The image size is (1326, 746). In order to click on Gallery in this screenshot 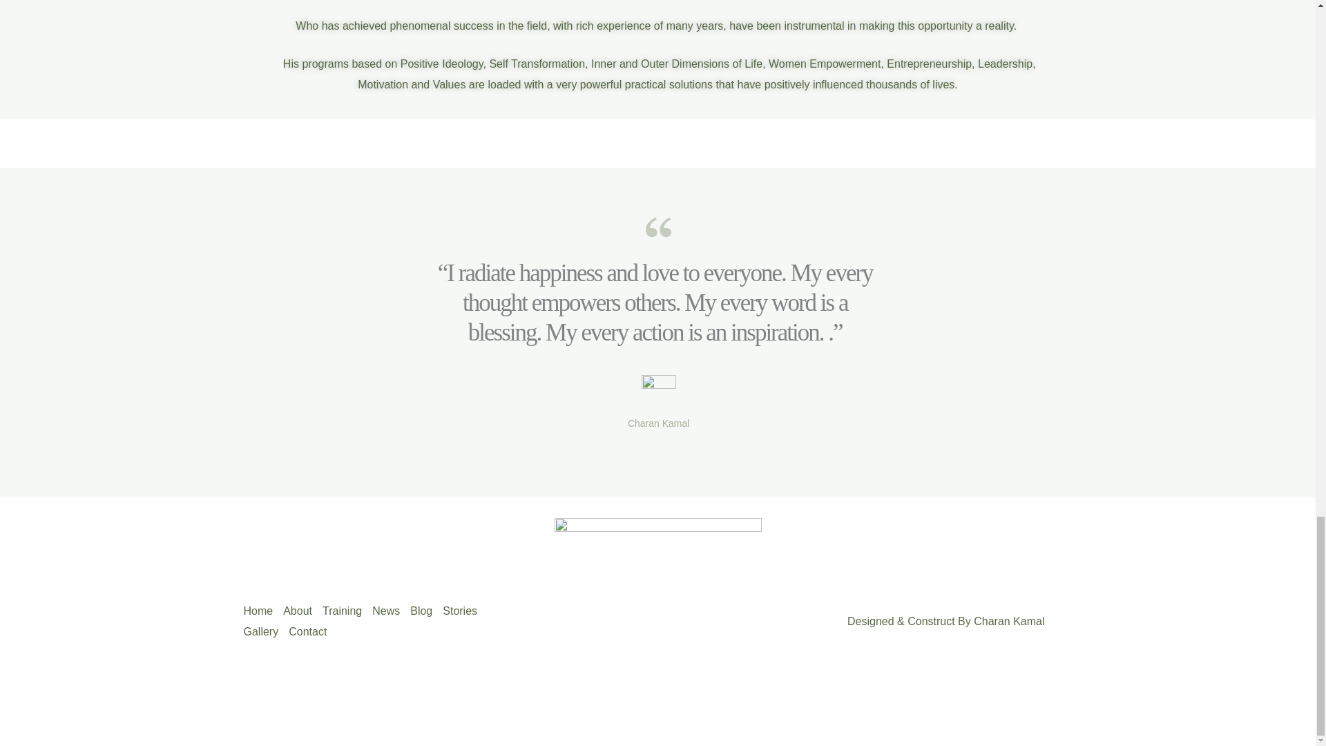, I will do `click(265, 631)`.